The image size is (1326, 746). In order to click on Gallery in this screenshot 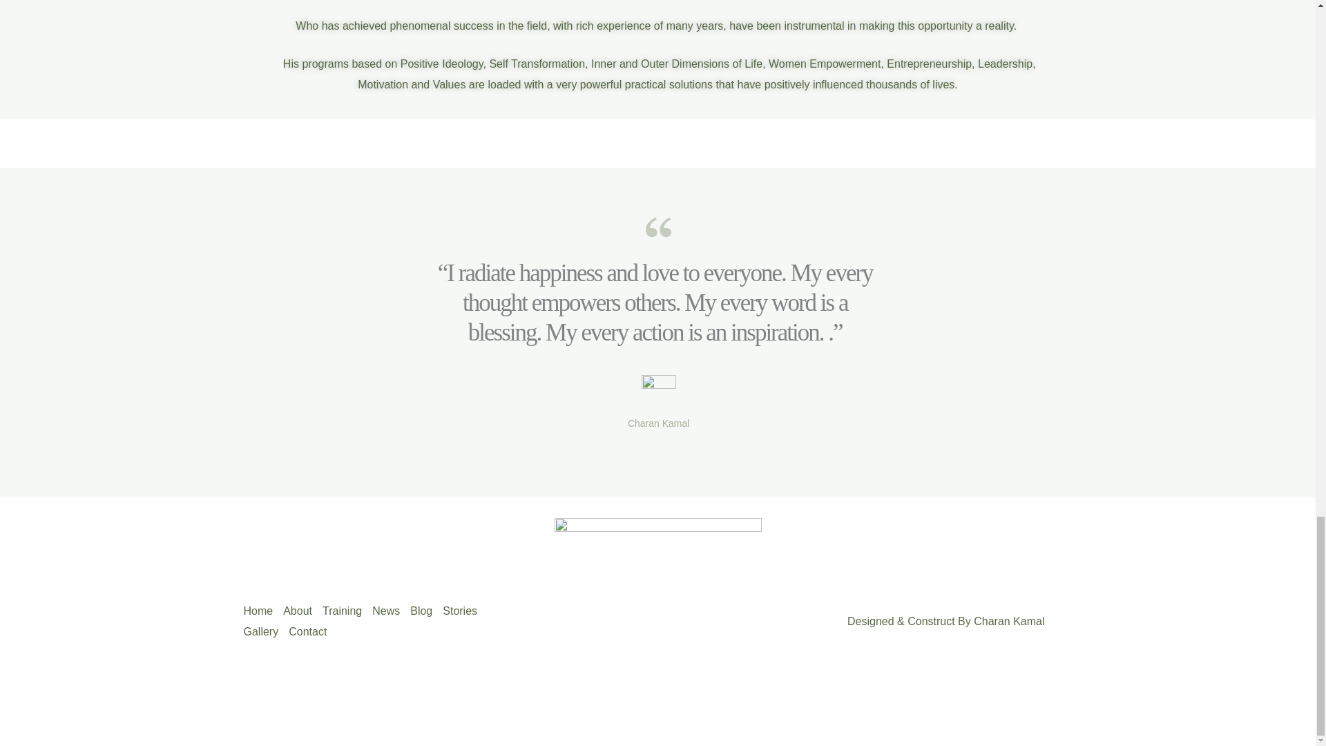, I will do `click(265, 631)`.